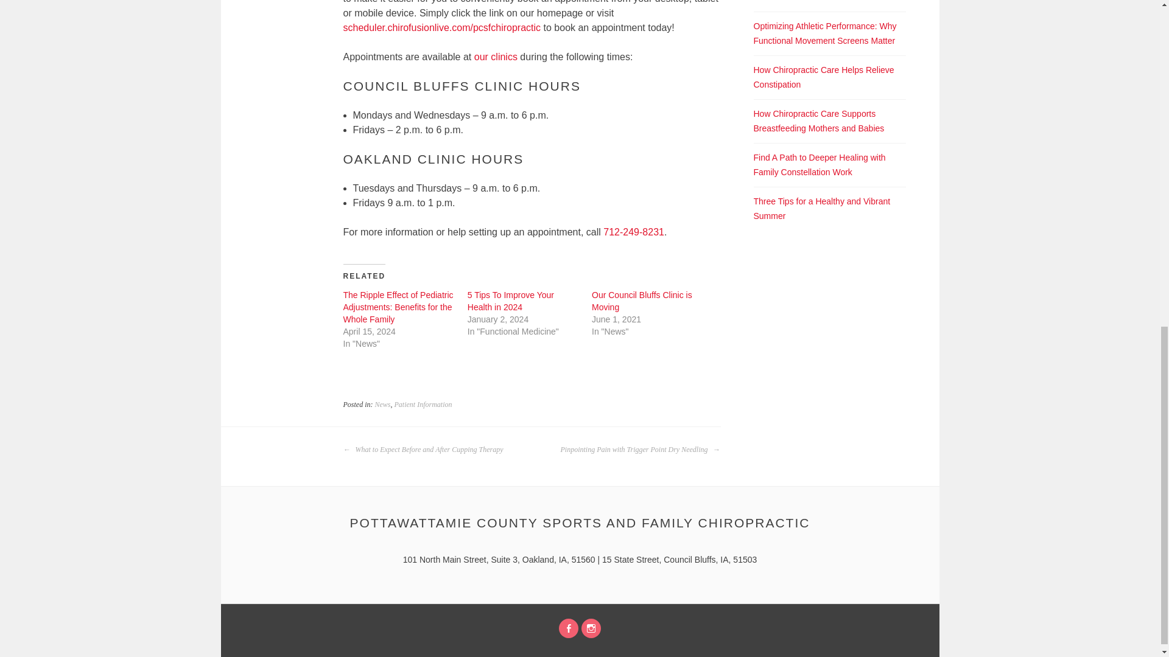 This screenshot has height=657, width=1169. What do you see at coordinates (633, 231) in the screenshot?
I see `712-249-8231` at bounding box center [633, 231].